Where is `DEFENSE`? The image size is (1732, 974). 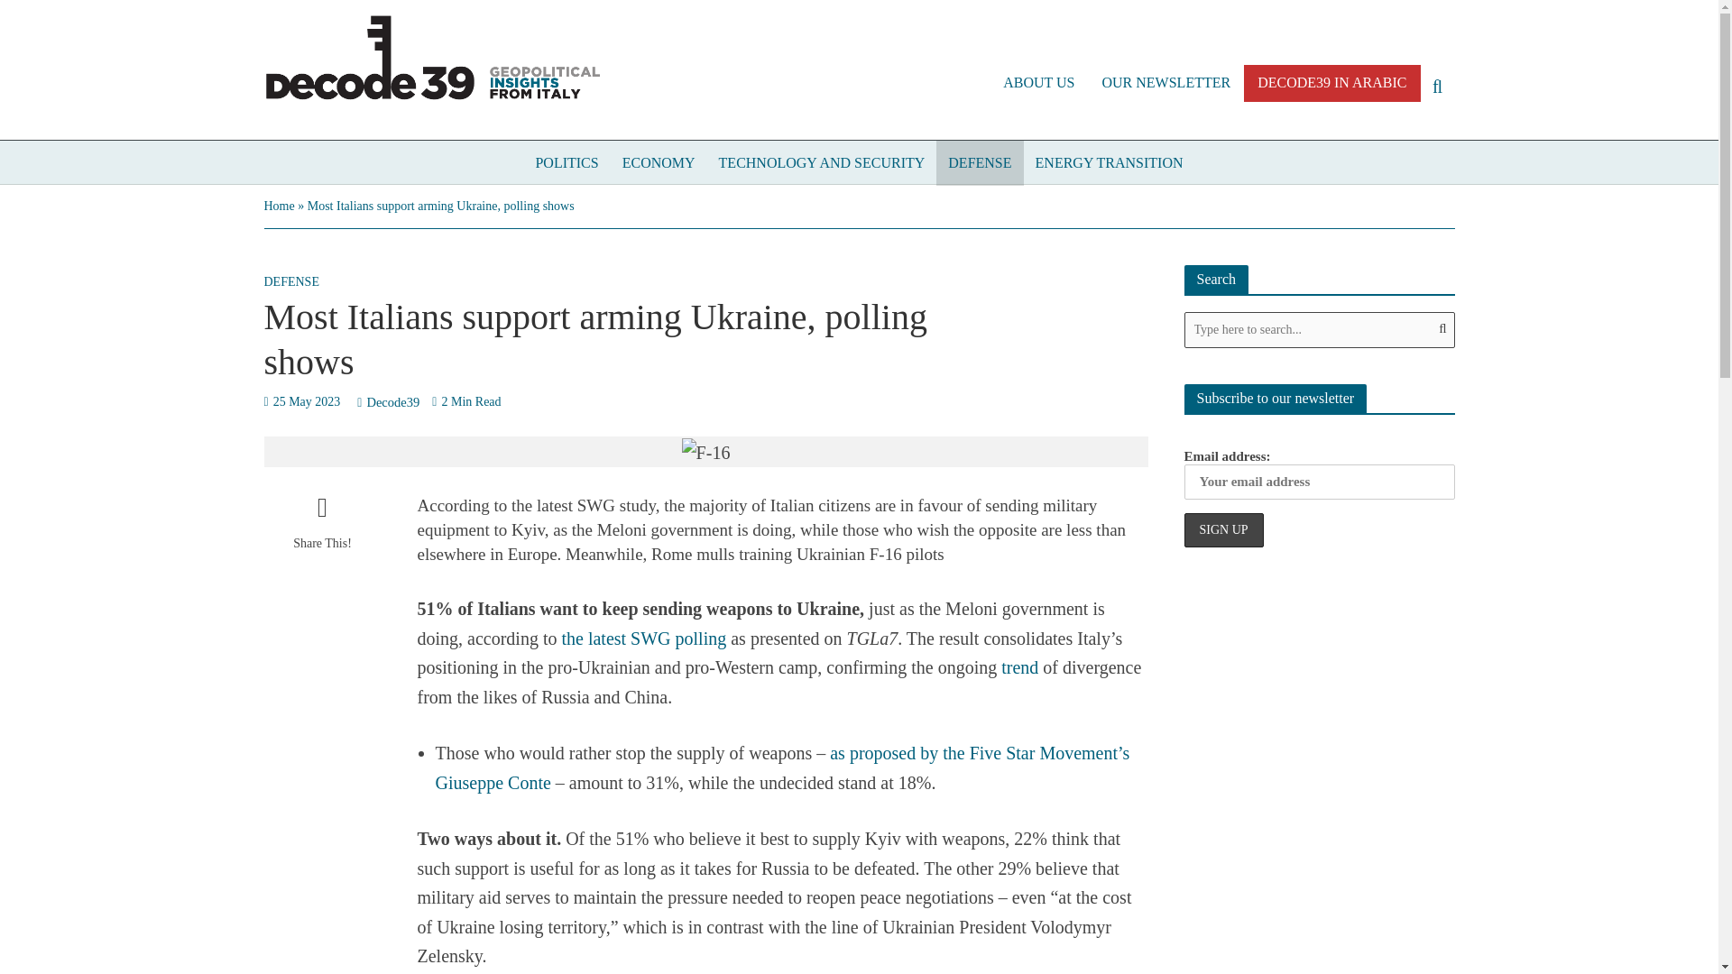
DEFENSE is located at coordinates (980, 162).